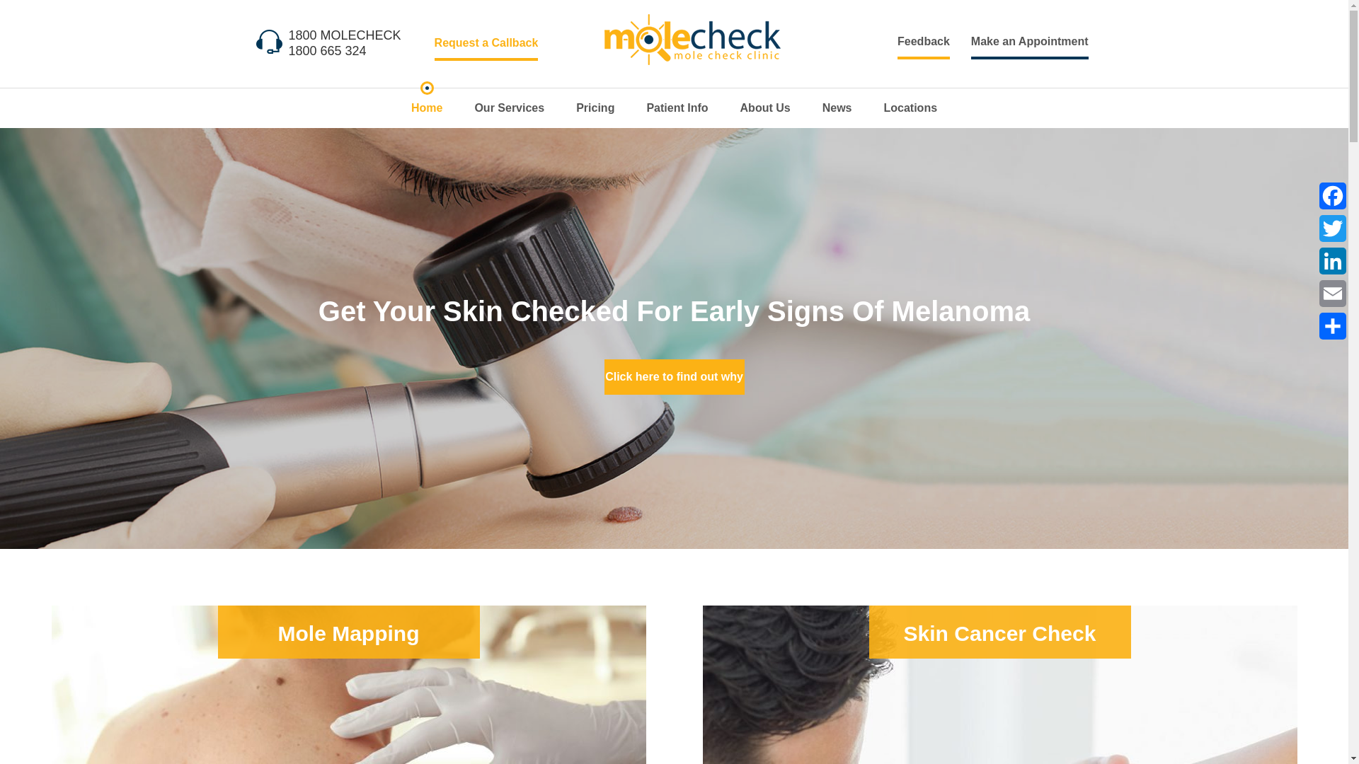  What do you see at coordinates (327, 51) in the screenshot?
I see `1800 665 324` at bounding box center [327, 51].